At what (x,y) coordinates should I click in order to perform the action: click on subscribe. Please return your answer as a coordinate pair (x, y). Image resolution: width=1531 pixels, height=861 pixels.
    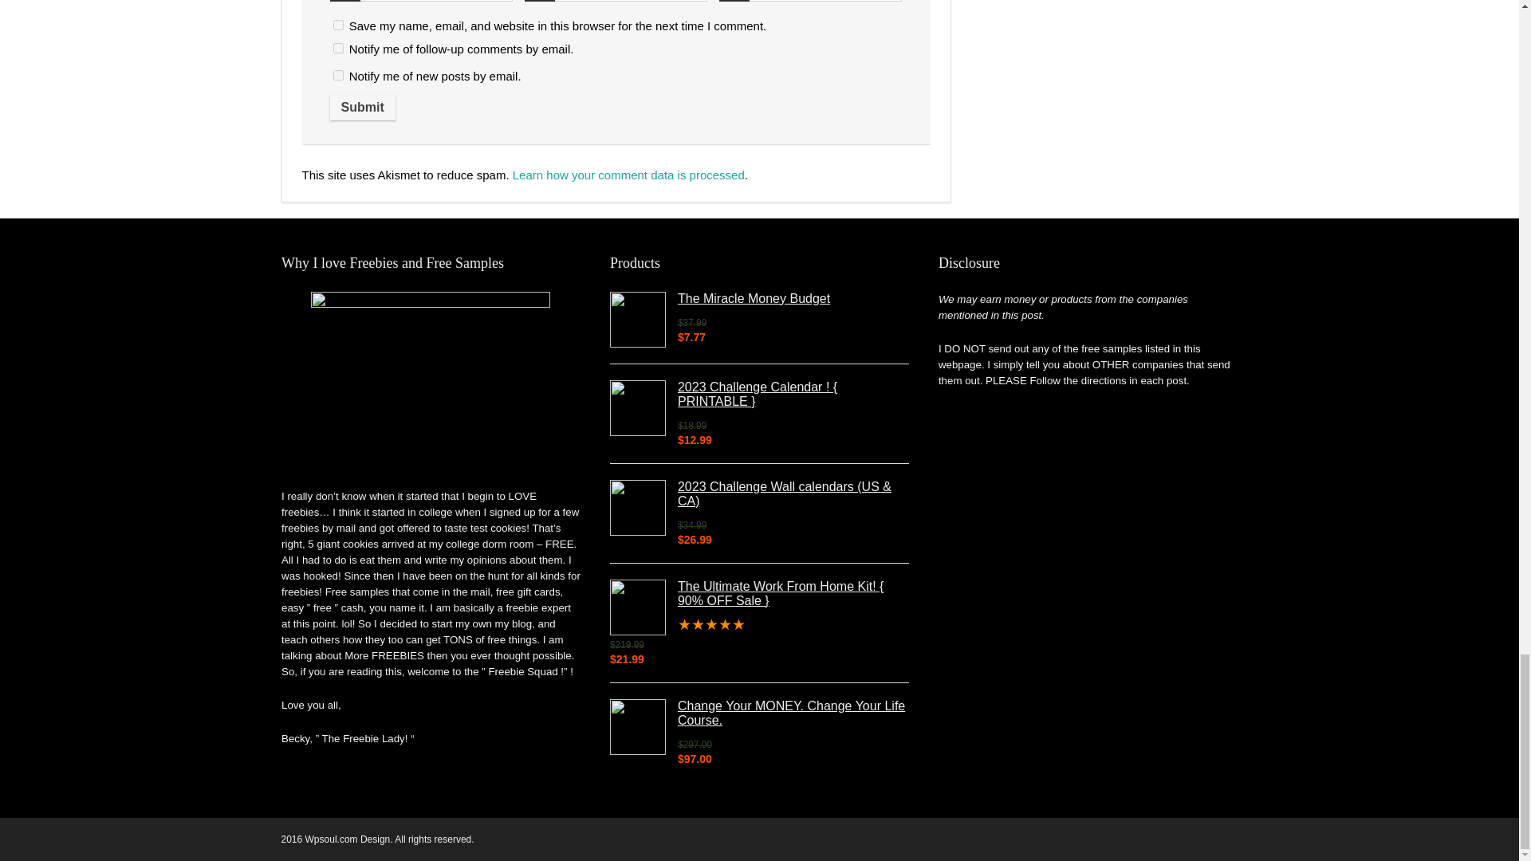
    Looking at the image, I should click on (338, 75).